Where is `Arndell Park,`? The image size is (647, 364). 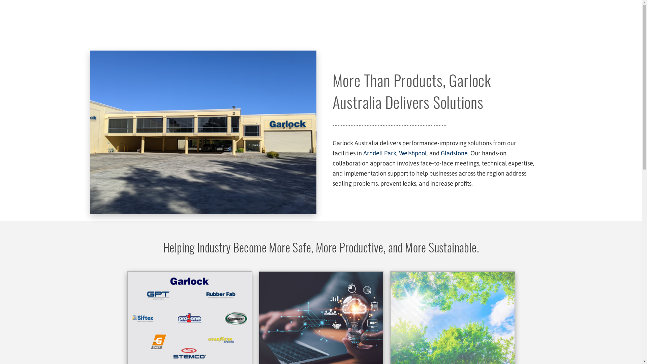 Arndell Park, is located at coordinates (380, 153).